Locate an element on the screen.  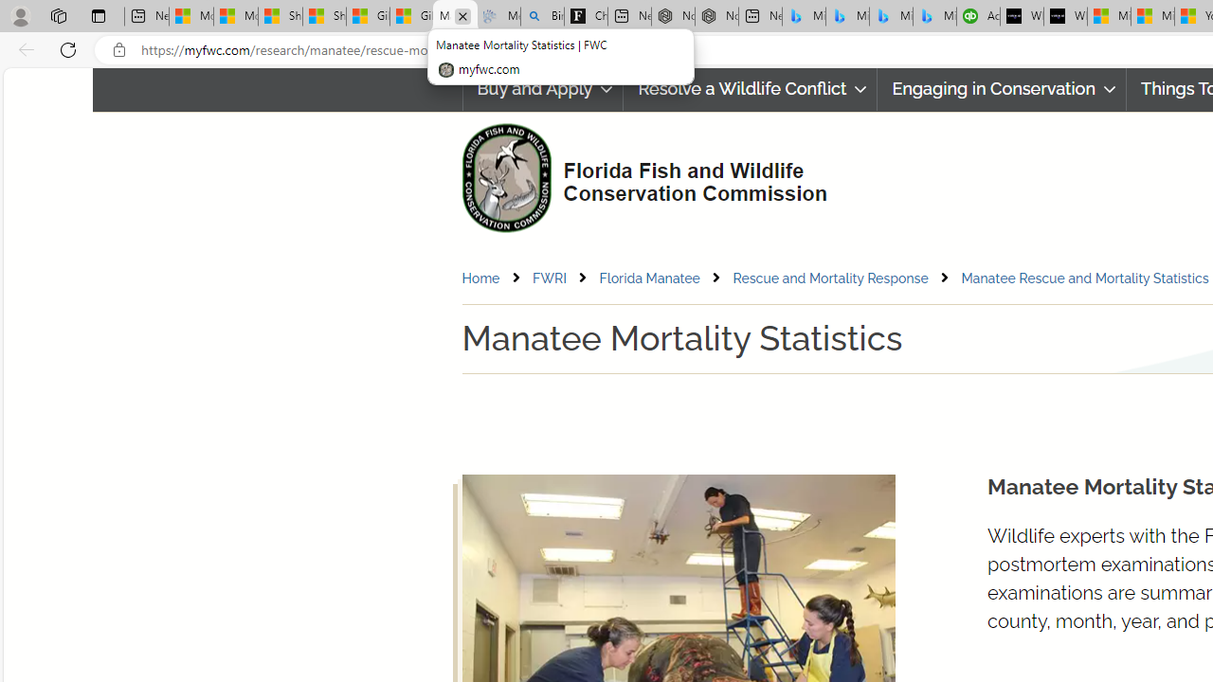
Tab actions menu is located at coordinates (99, 15).